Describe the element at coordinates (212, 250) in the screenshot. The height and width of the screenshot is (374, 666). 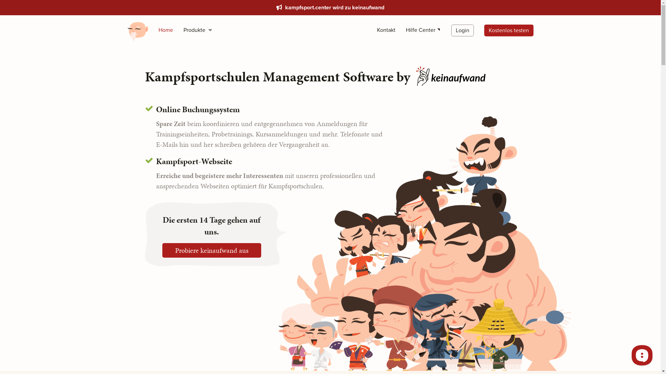
I see `Probiere keinaufwand aus` at that location.